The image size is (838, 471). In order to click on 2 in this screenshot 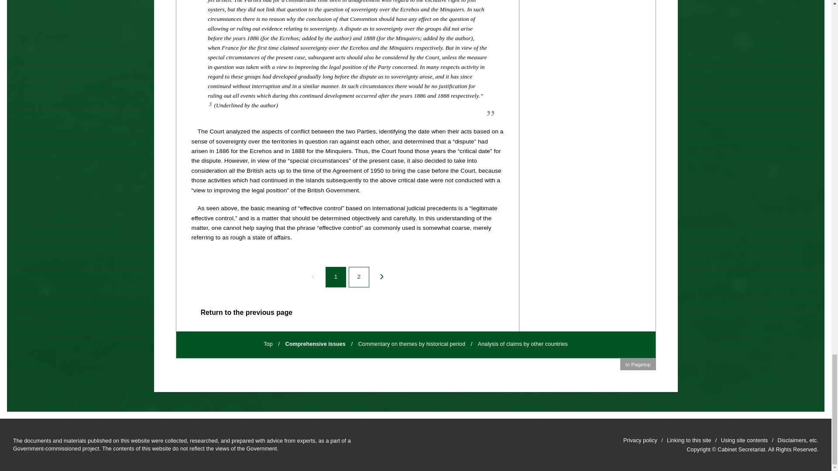, I will do `click(359, 277)`.